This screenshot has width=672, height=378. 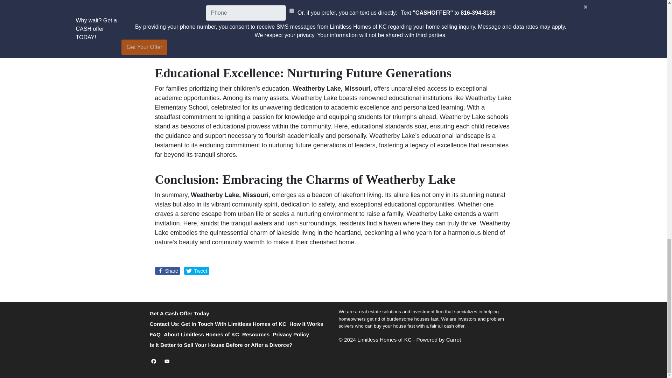 What do you see at coordinates (220, 324) in the screenshot?
I see `Contact Us: Get In Touch With Limitless Homes of KC` at bounding box center [220, 324].